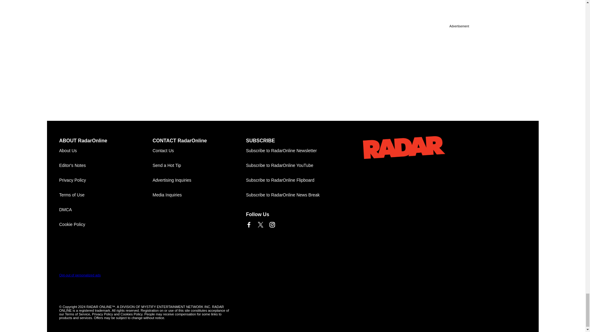  Describe the element at coordinates (199, 151) in the screenshot. I see `Contact Us` at that location.